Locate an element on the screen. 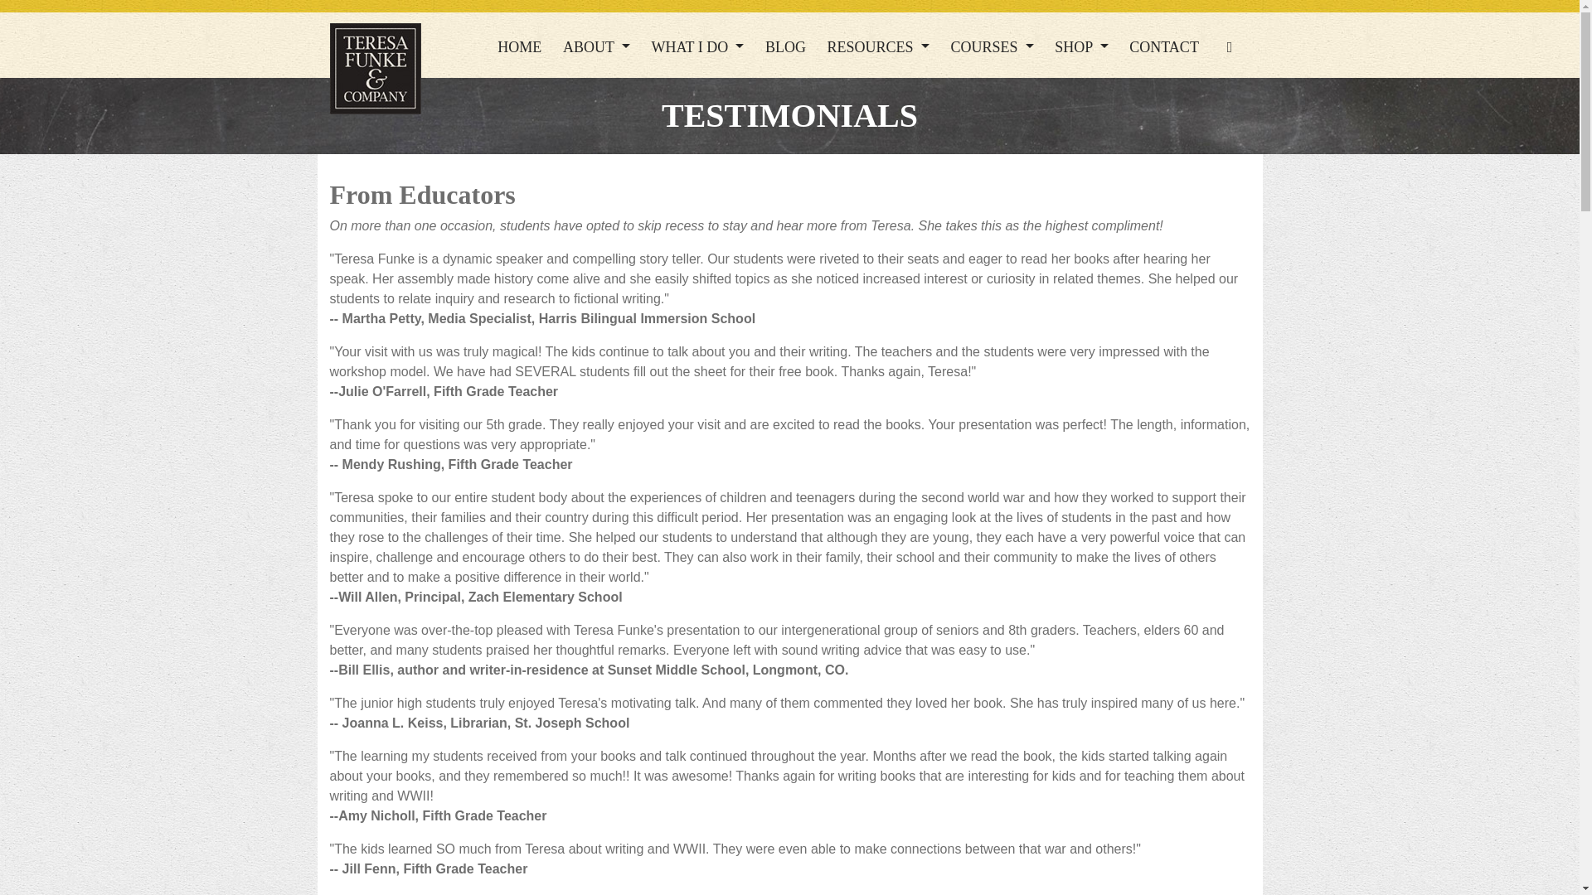  SHOP is located at coordinates (1081, 46).